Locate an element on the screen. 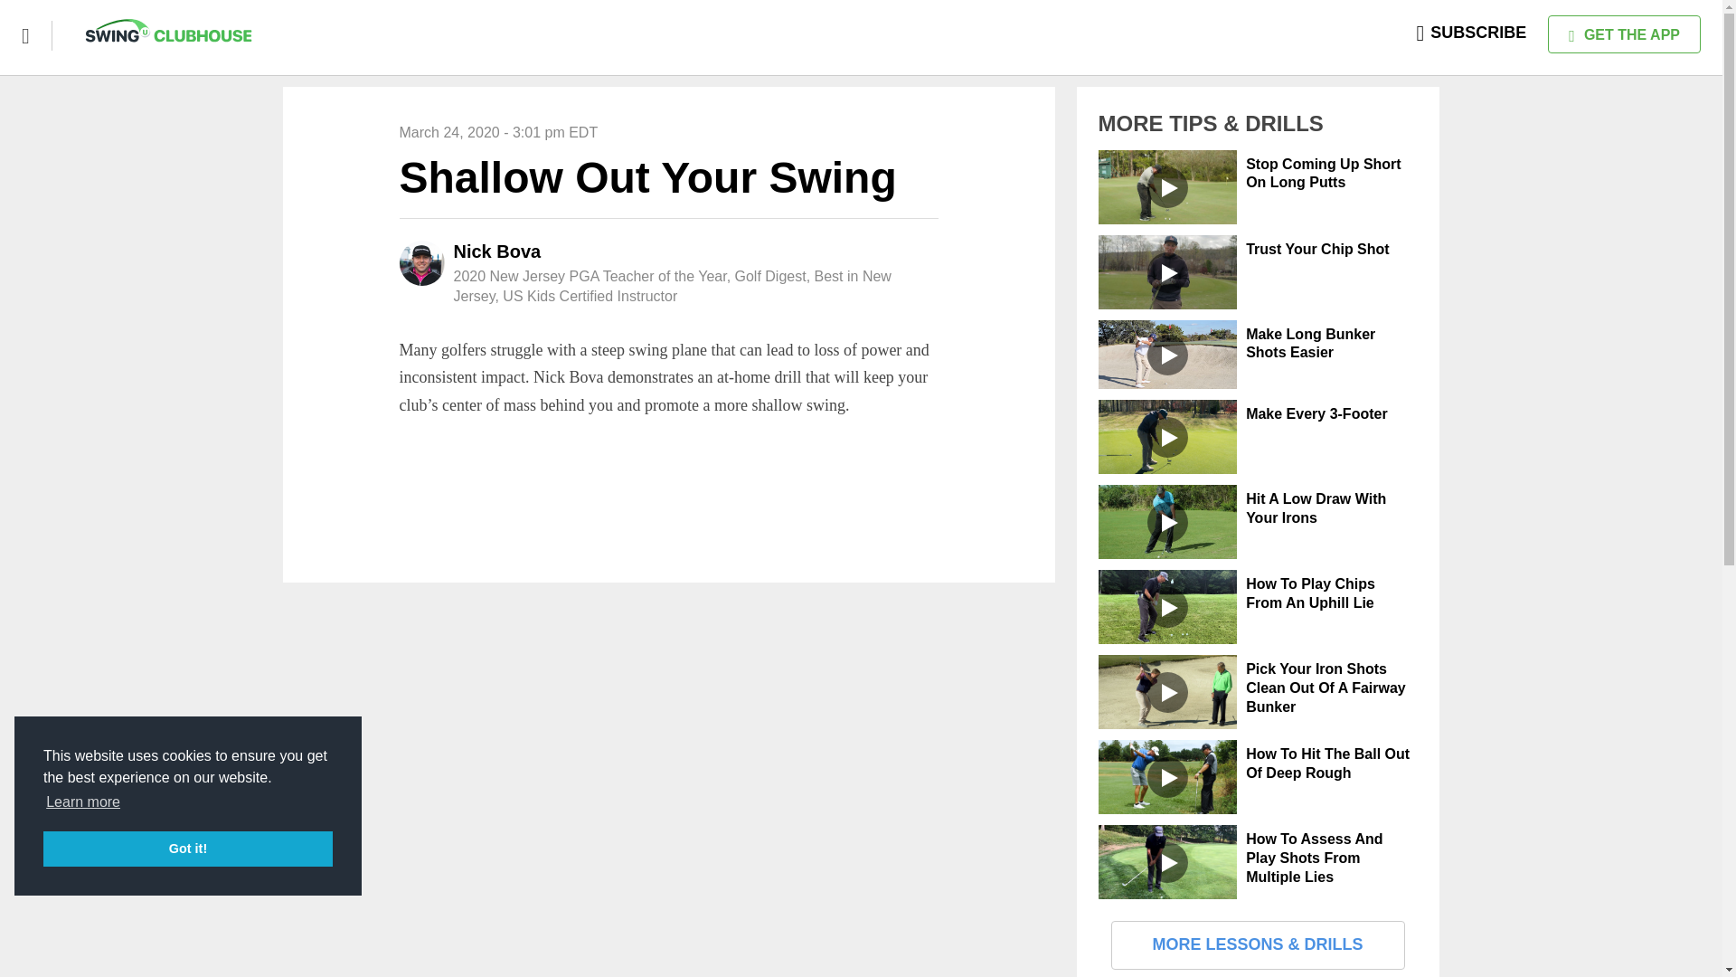  How To Play Chips From An Uphill Lie is located at coordinates (1310, 593).